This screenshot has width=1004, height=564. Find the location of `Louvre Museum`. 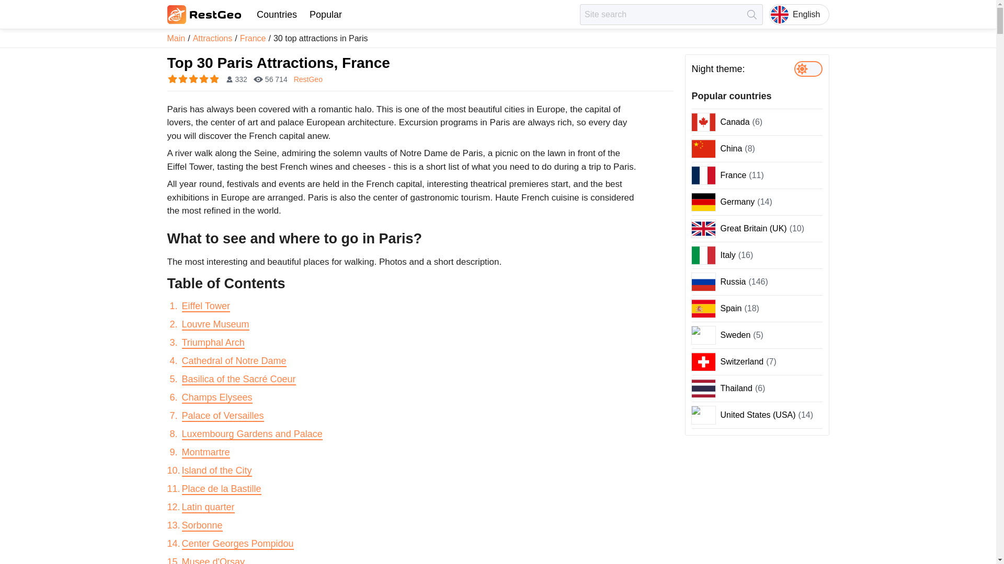

Louvre Museum is located at coordinates (215, 325).